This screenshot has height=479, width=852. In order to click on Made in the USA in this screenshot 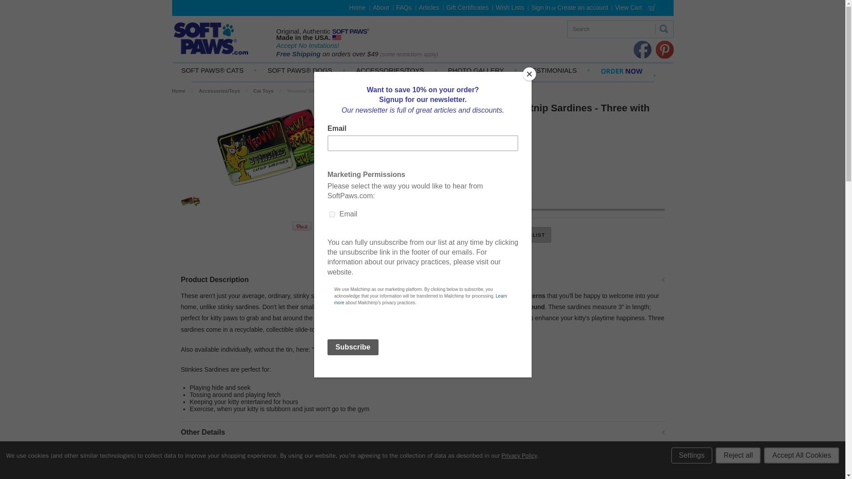, I will do `click(336, 37)`.